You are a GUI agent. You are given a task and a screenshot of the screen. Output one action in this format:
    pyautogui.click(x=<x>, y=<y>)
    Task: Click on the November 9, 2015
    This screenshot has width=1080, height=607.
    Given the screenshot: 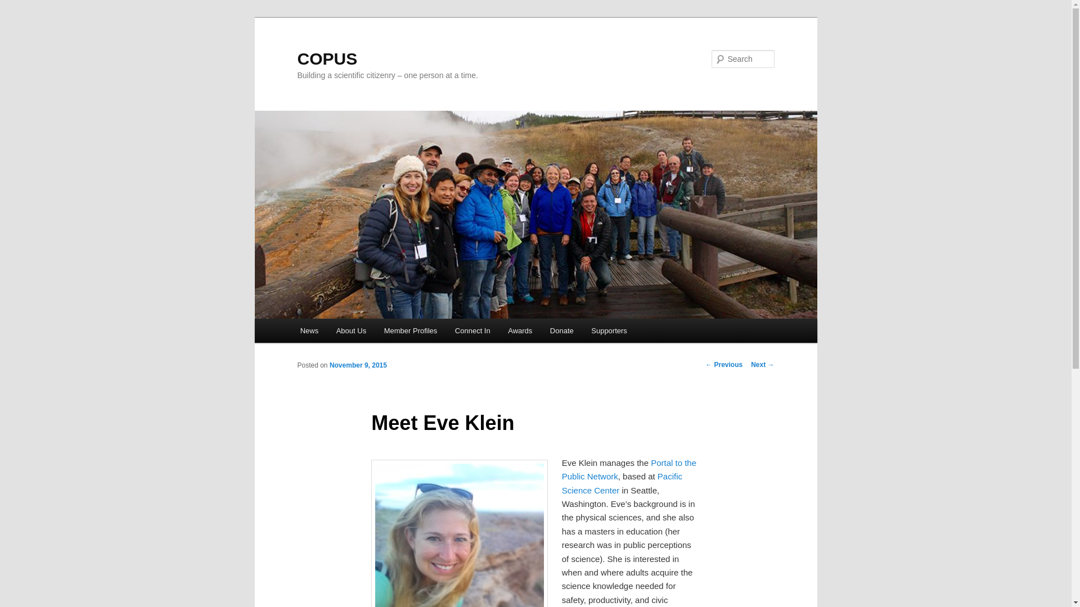 What is the action you would take?
    pyautogui.click(x=358, y=365)
    